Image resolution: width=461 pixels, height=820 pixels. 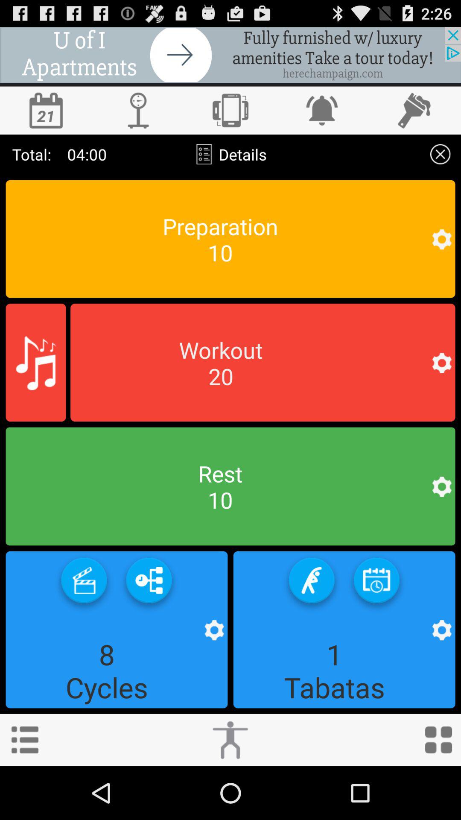 What do you see at coordinates (230, 740) in the screenshot?
I see `click for workout` at bounding box center [230, 740].